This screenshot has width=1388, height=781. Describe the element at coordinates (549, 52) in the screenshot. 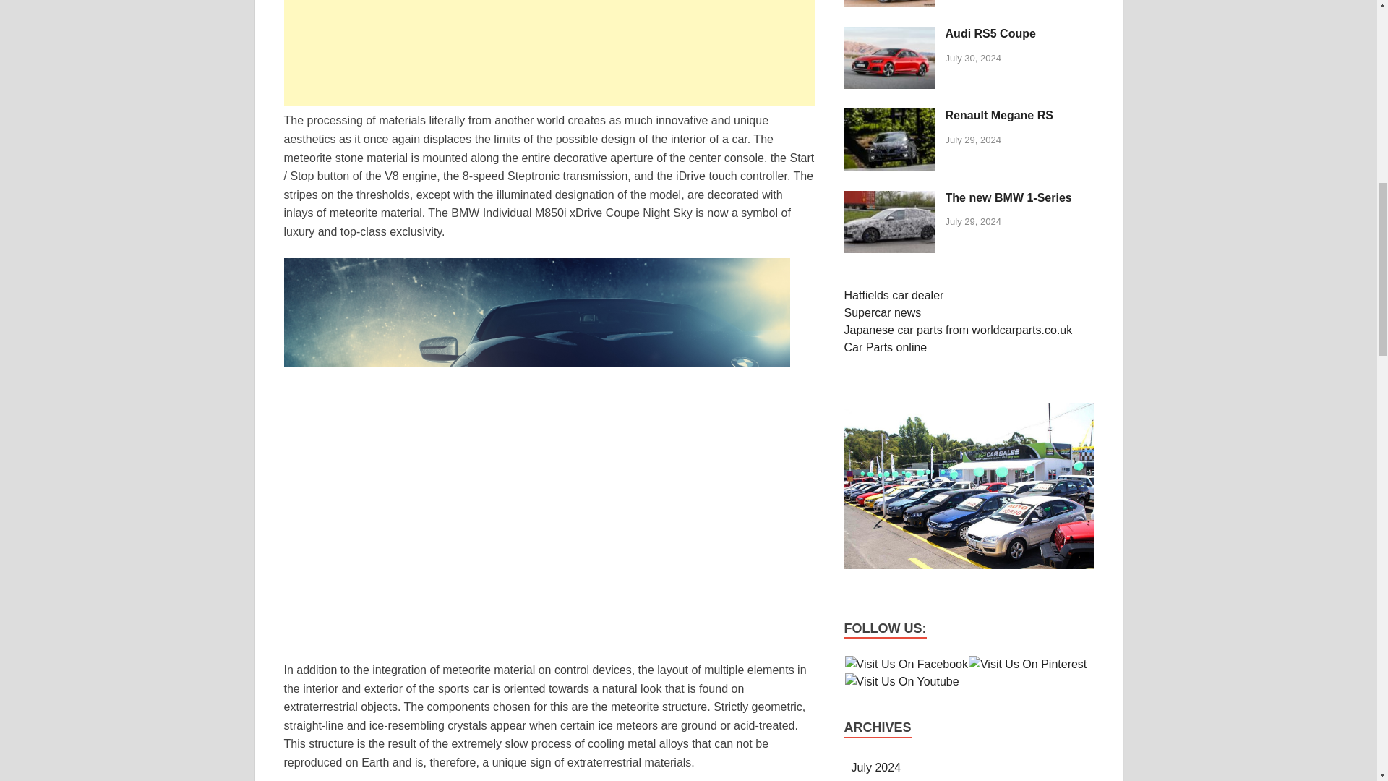

I see `Advertisement` at that location.